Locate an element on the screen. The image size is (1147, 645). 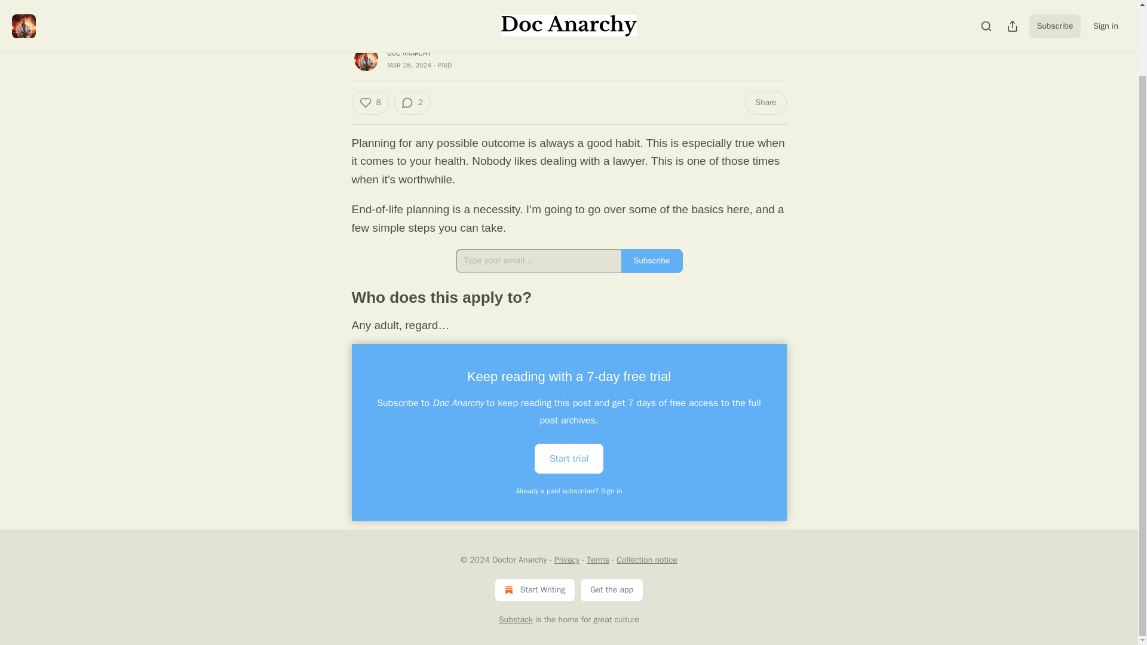
Already a paid subscriber? Sign in is located at coordinates (569, 491).